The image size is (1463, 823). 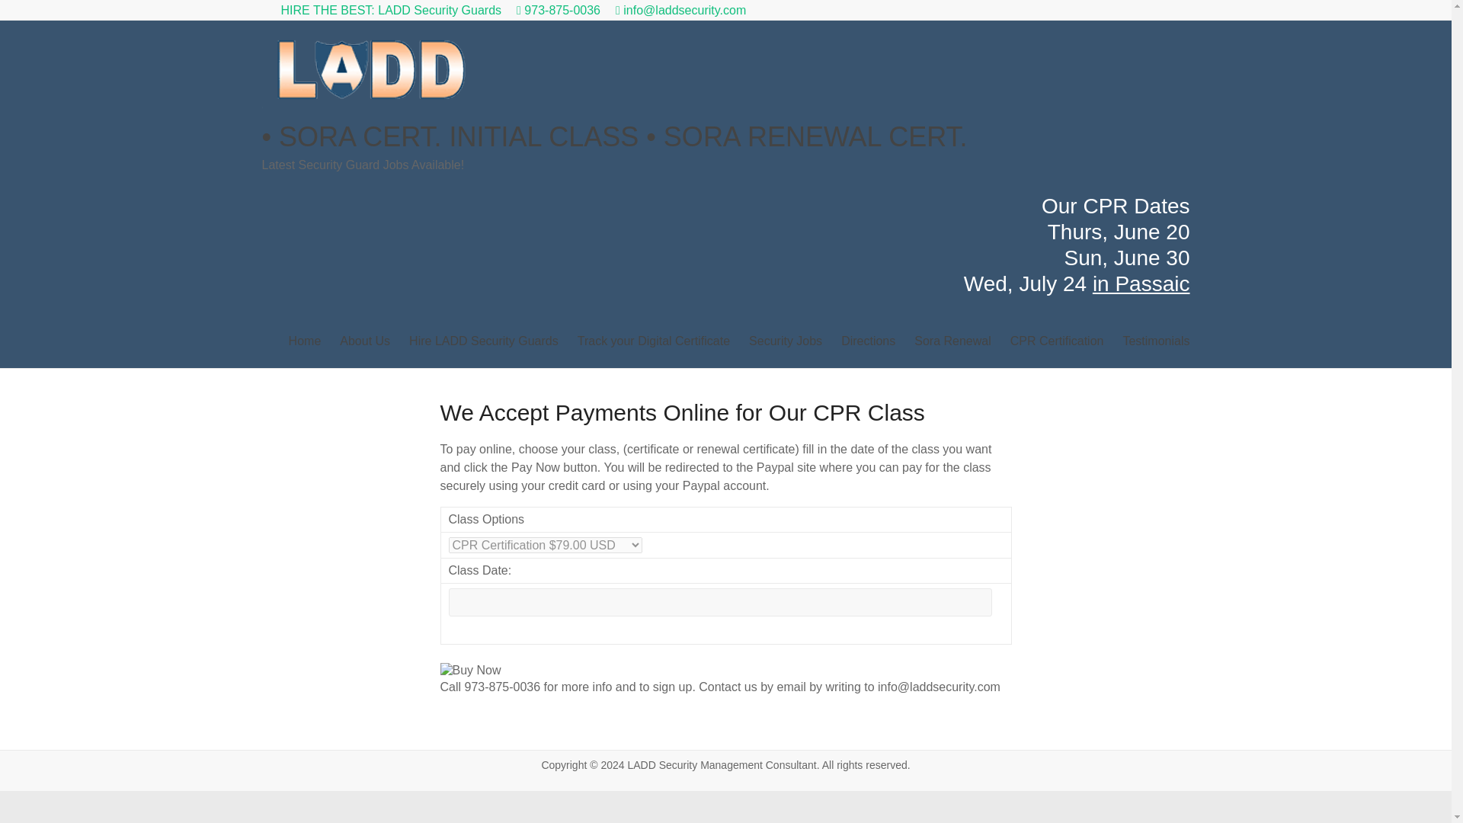 I want to click on HIRE THE BEST: LADD Security Guards, so click(x=391, y=10).